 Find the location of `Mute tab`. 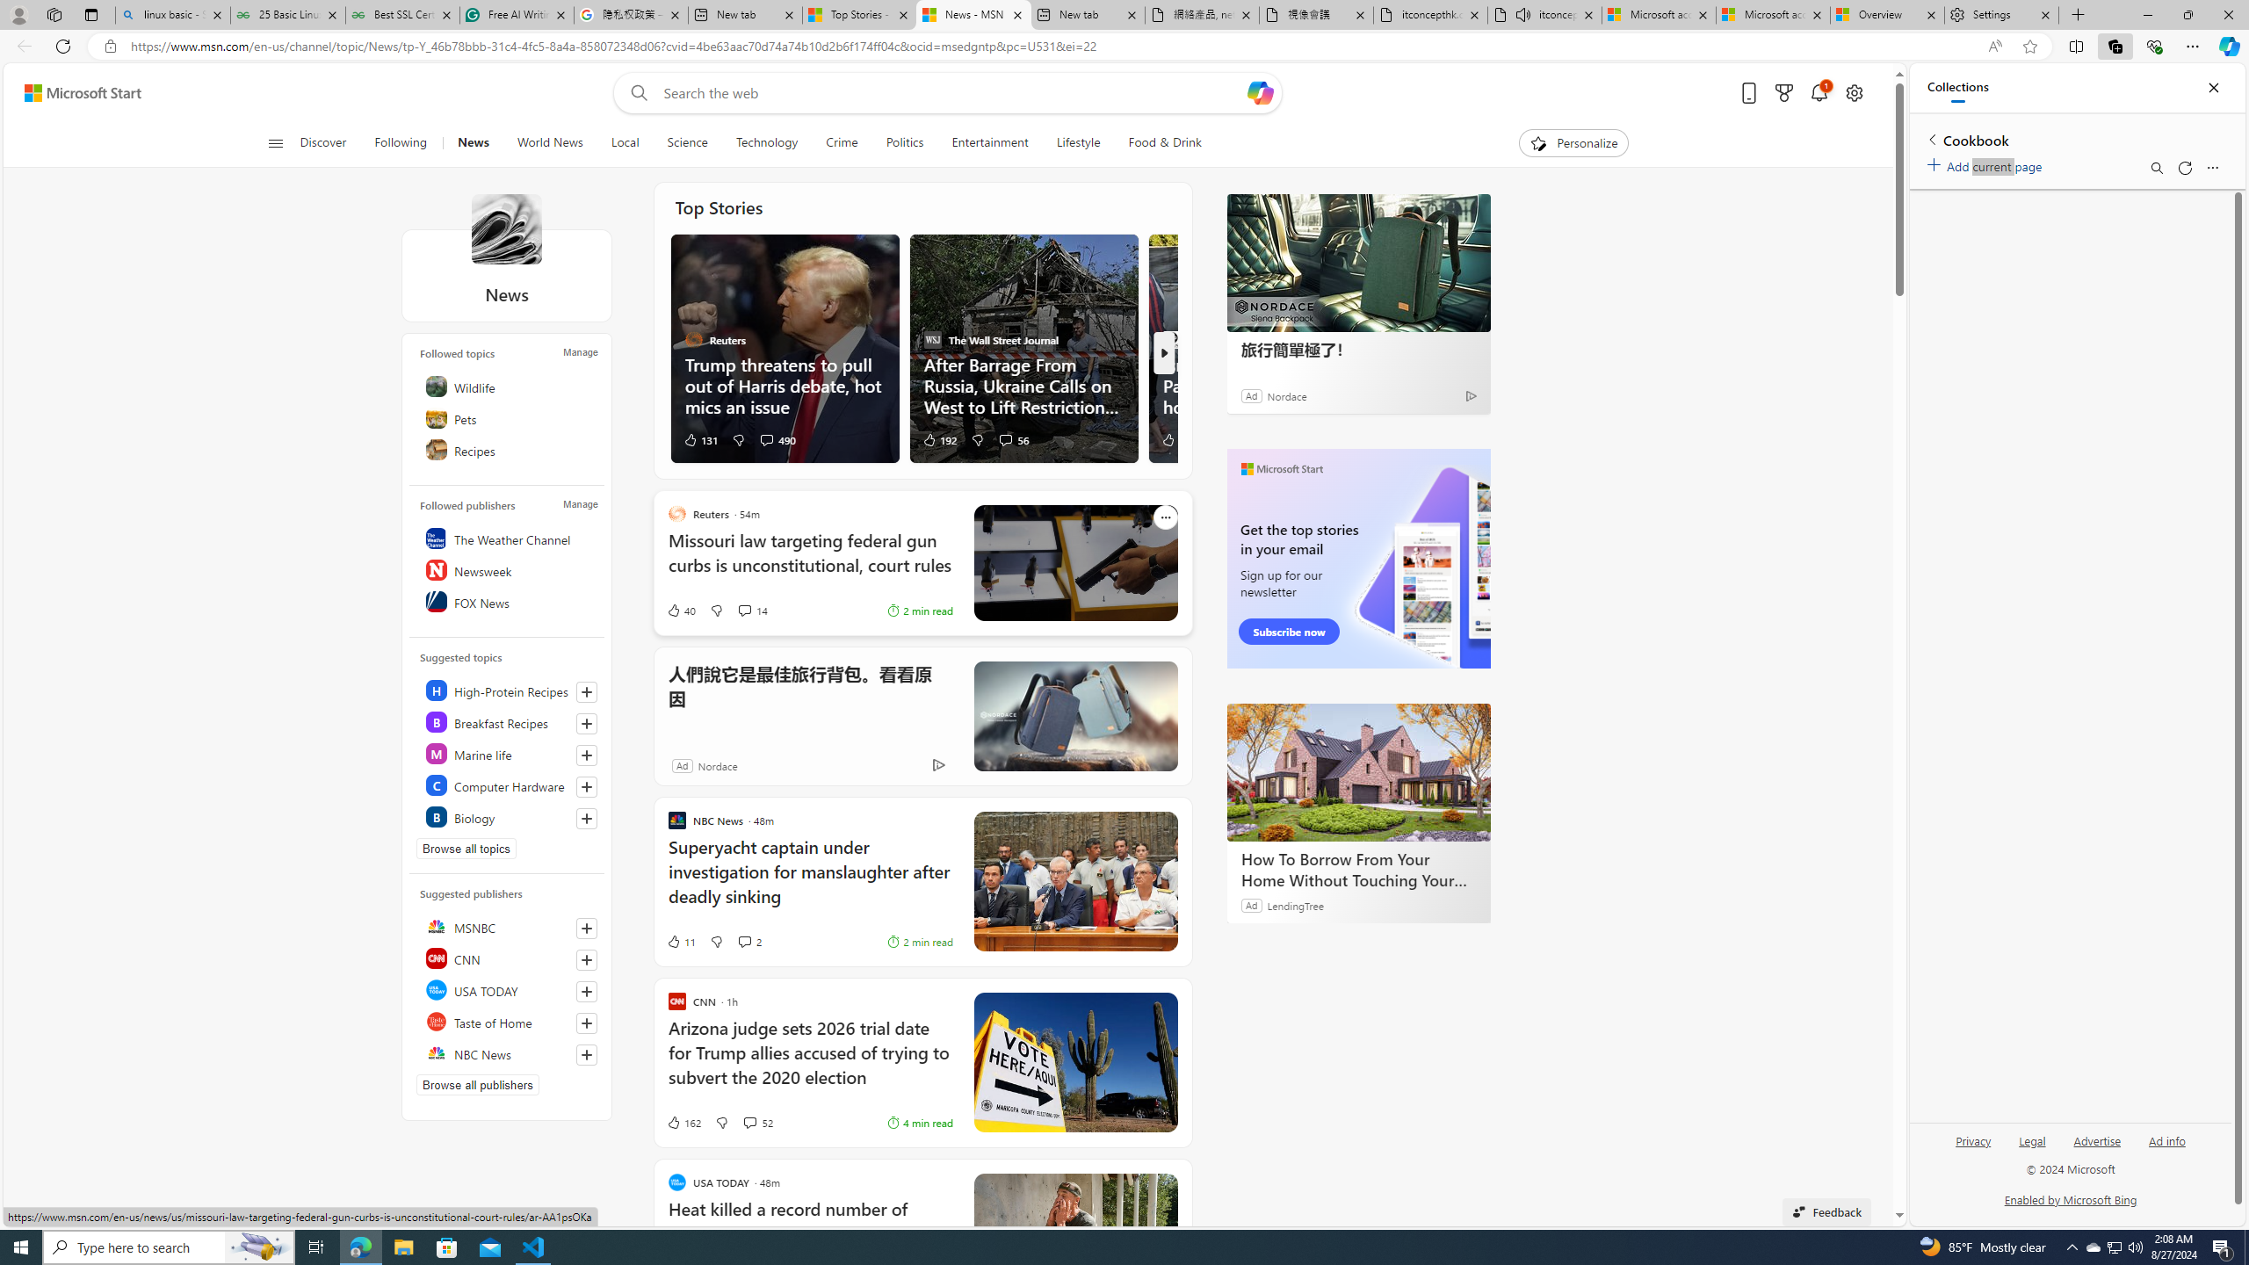

Mute tab is located at coordinates (1522, 14).